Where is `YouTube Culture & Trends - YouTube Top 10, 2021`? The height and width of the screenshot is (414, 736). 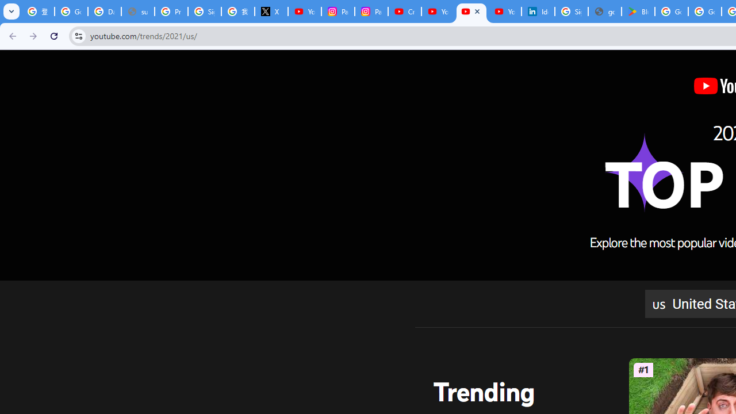
YouTube Culture & Trends - YouTube Top 10, 2021 is located at coordinates (505, 11).